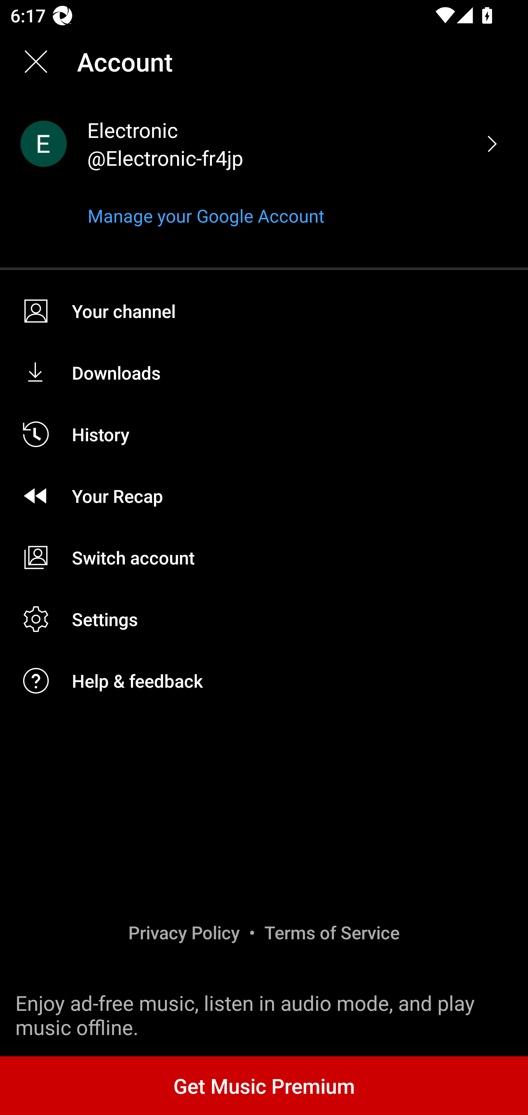 The width and height of the screenshot is (528, 1115). I want to click on Terms of Service, so click(332, 932).